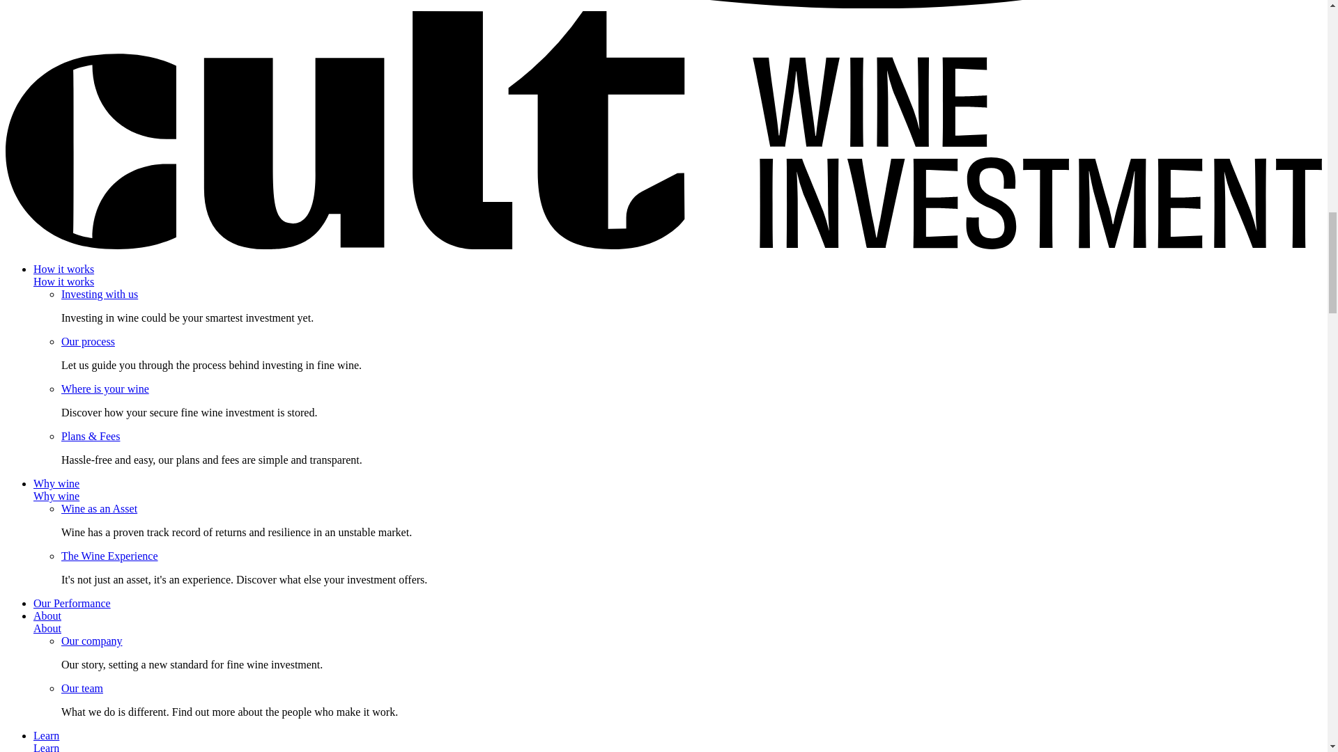 The image size is (1338, 752). Describe the element at coordinates (72, 603) in the screenshot. I see `Our Performance` at that location.